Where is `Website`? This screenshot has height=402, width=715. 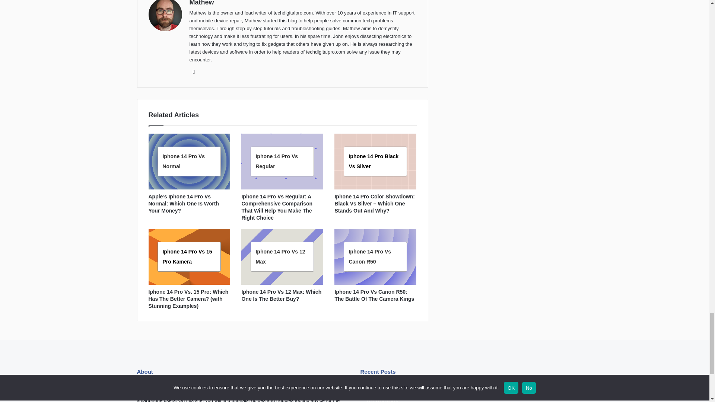
Website is located at coordinates (194, 72).